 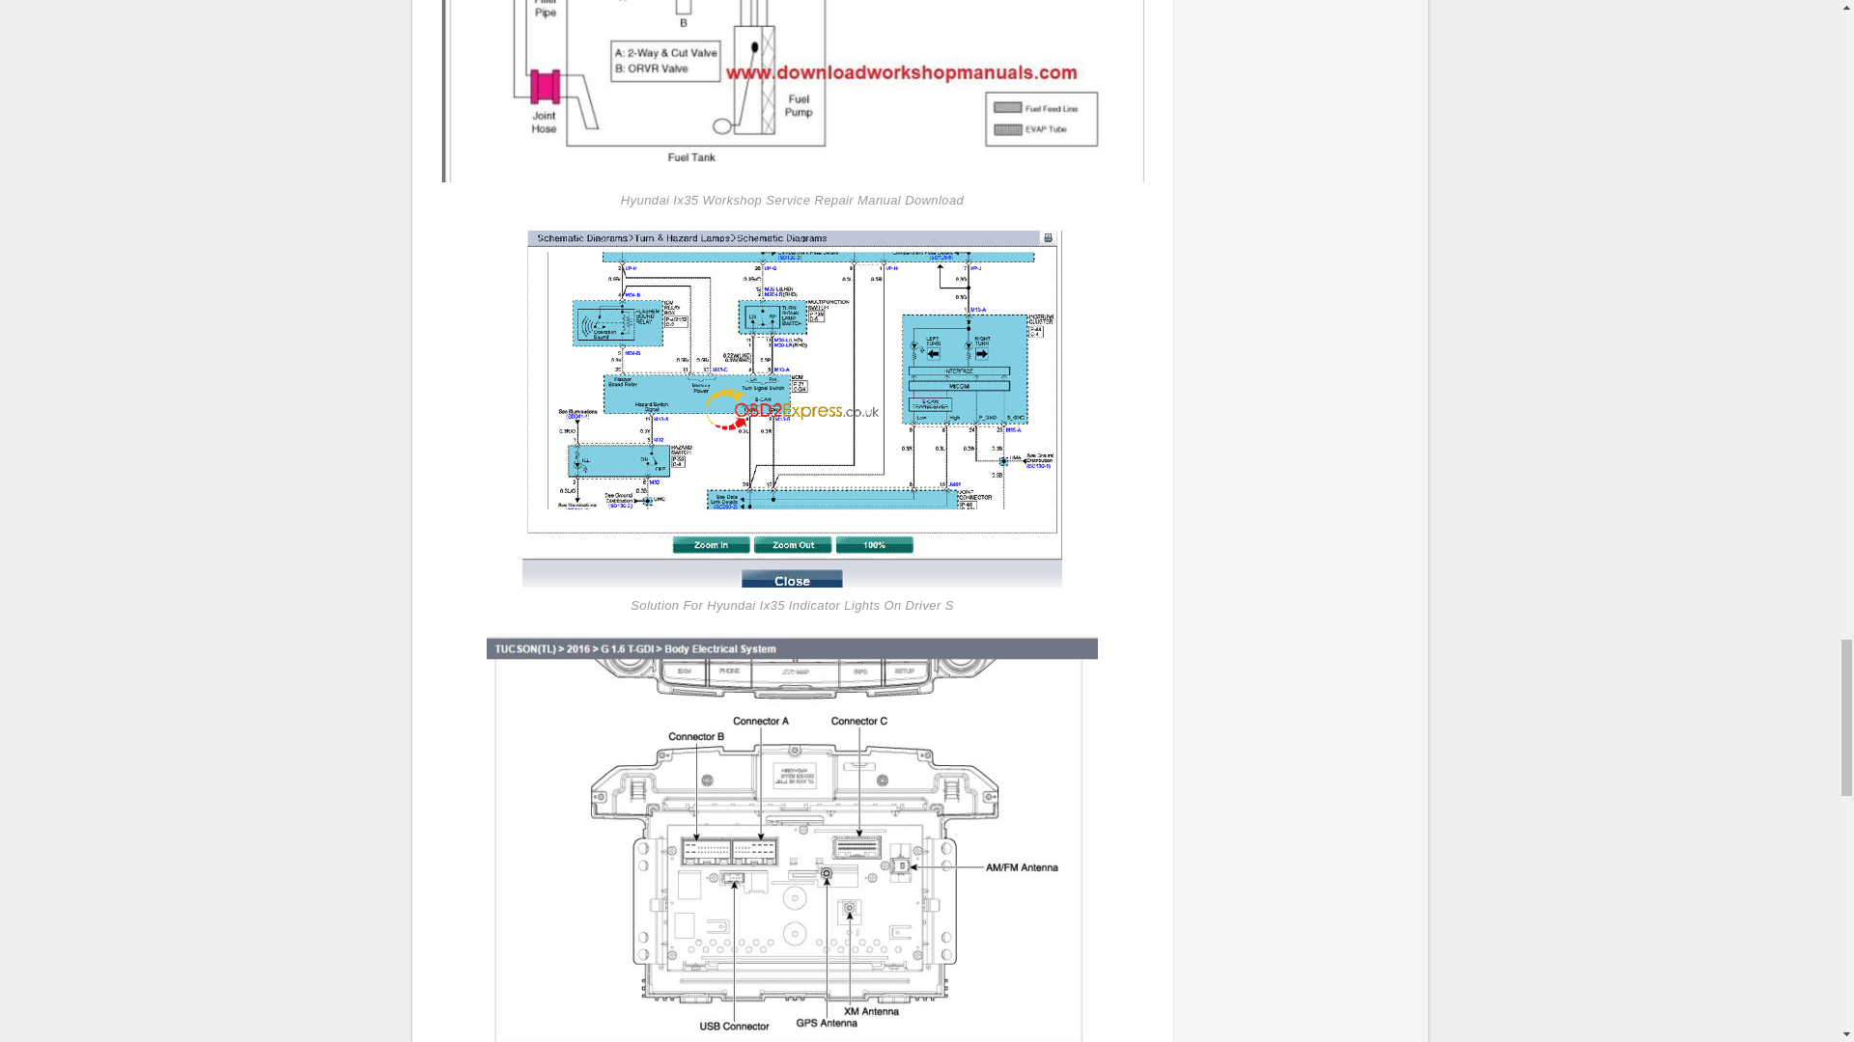 What do you see at coordinates (792, 409) in the screenshot?
I see `Solution For Hyundai Ix35 Indicator Lights On Driver S` at bounding box center [792, 409].